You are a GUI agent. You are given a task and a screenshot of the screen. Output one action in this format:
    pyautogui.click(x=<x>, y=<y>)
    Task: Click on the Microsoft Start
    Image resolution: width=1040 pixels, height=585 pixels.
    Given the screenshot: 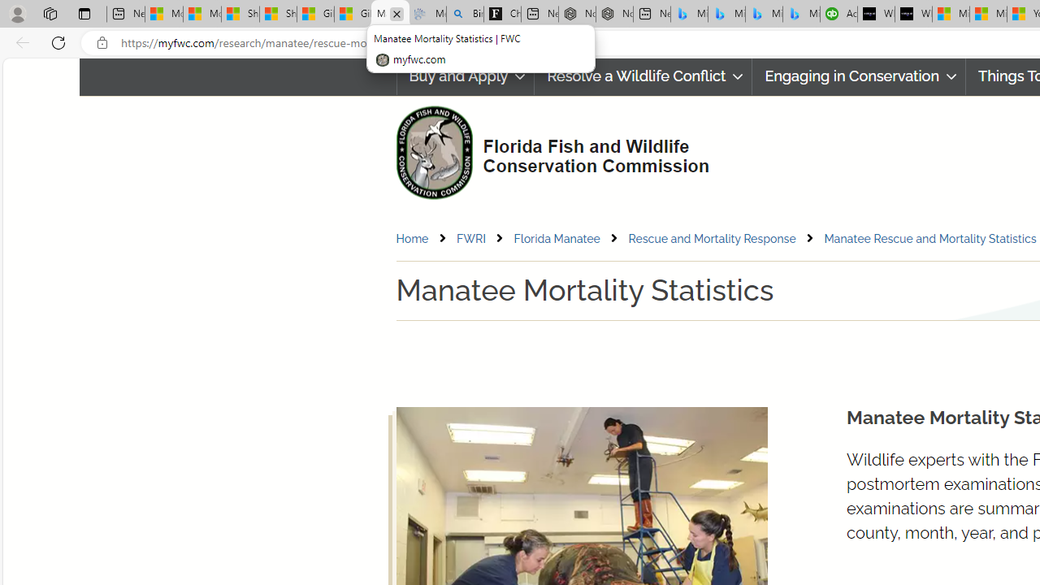 What is the action you would take?
    pyautogui.click(x=988, y=15)
    